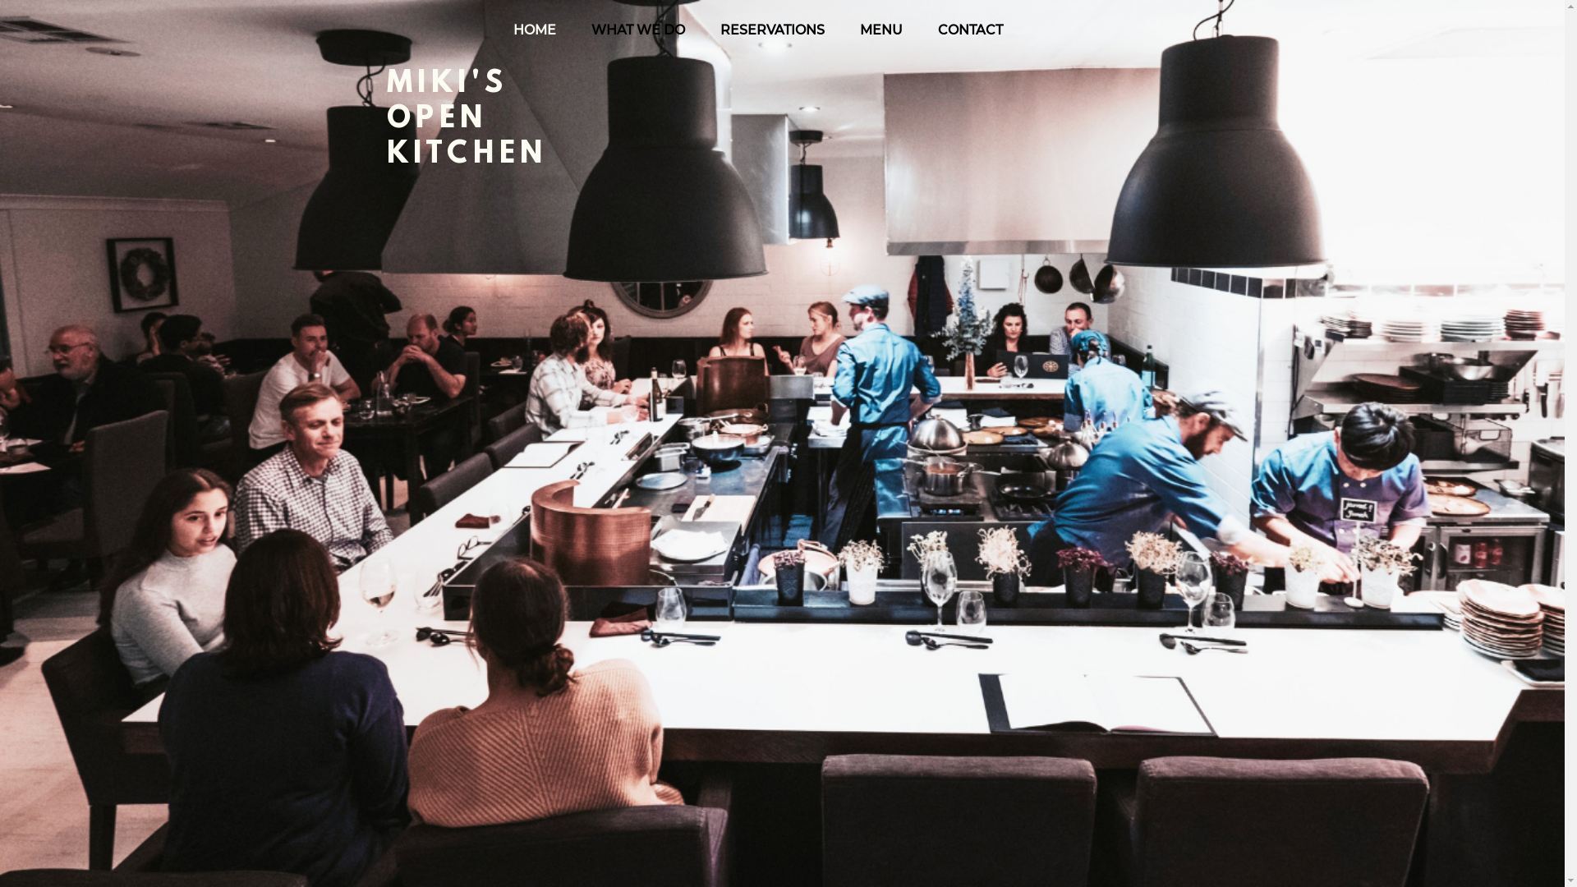  Describe the element at coordinates (534, 30) in the screenshot. I see `HOME` at that location.